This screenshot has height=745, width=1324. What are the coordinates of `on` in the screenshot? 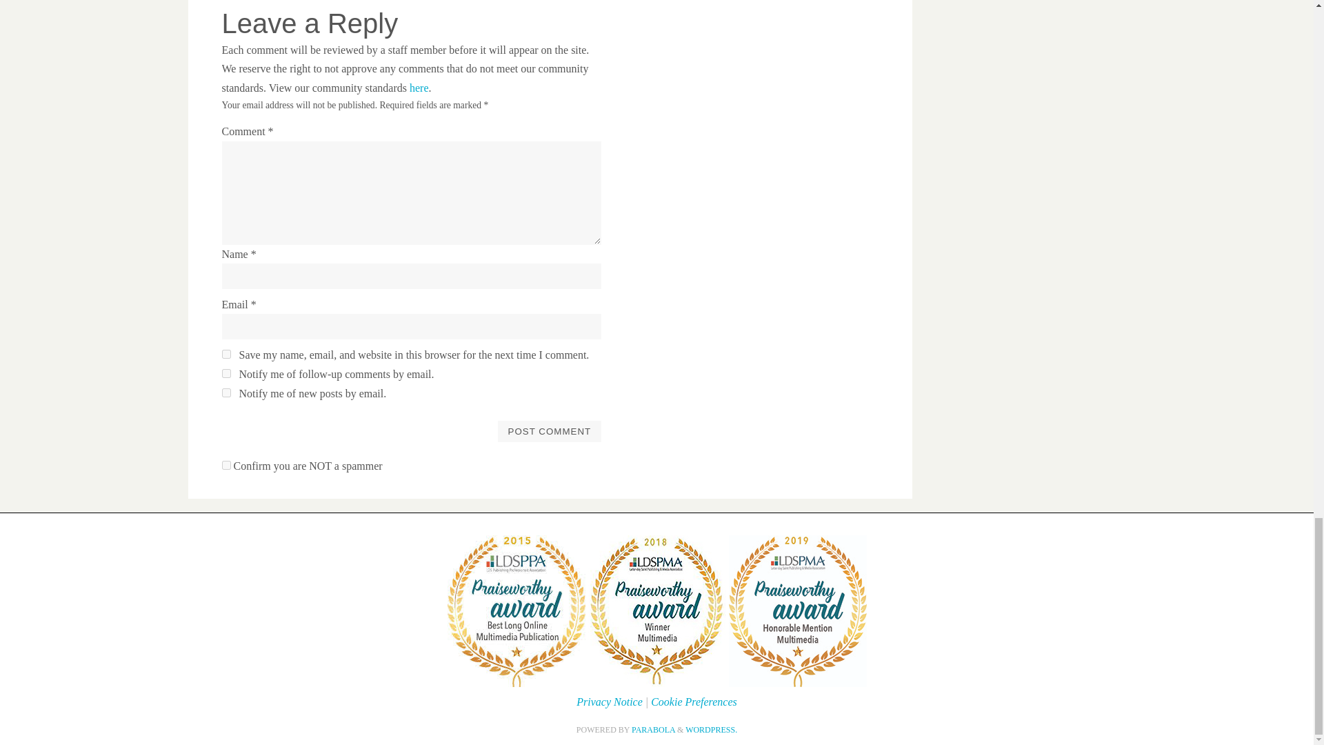 It's located at (226, 465).